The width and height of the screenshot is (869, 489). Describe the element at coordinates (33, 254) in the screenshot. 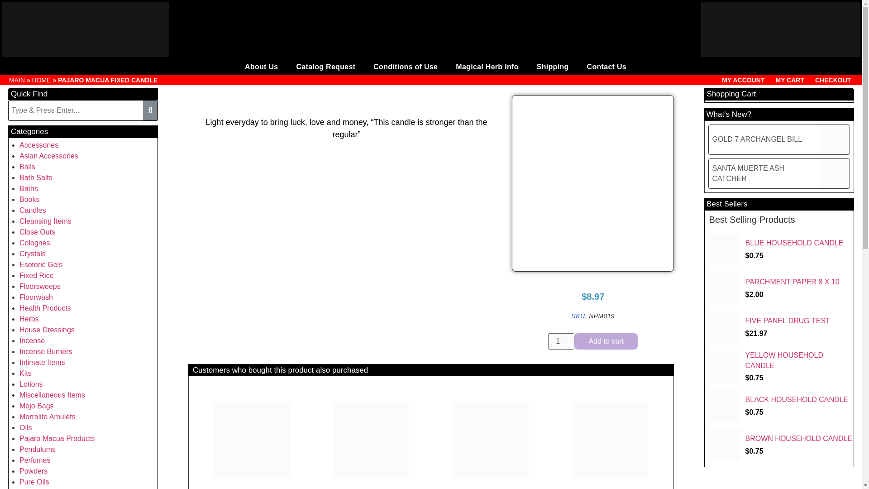

I see `Crystals` at that location.